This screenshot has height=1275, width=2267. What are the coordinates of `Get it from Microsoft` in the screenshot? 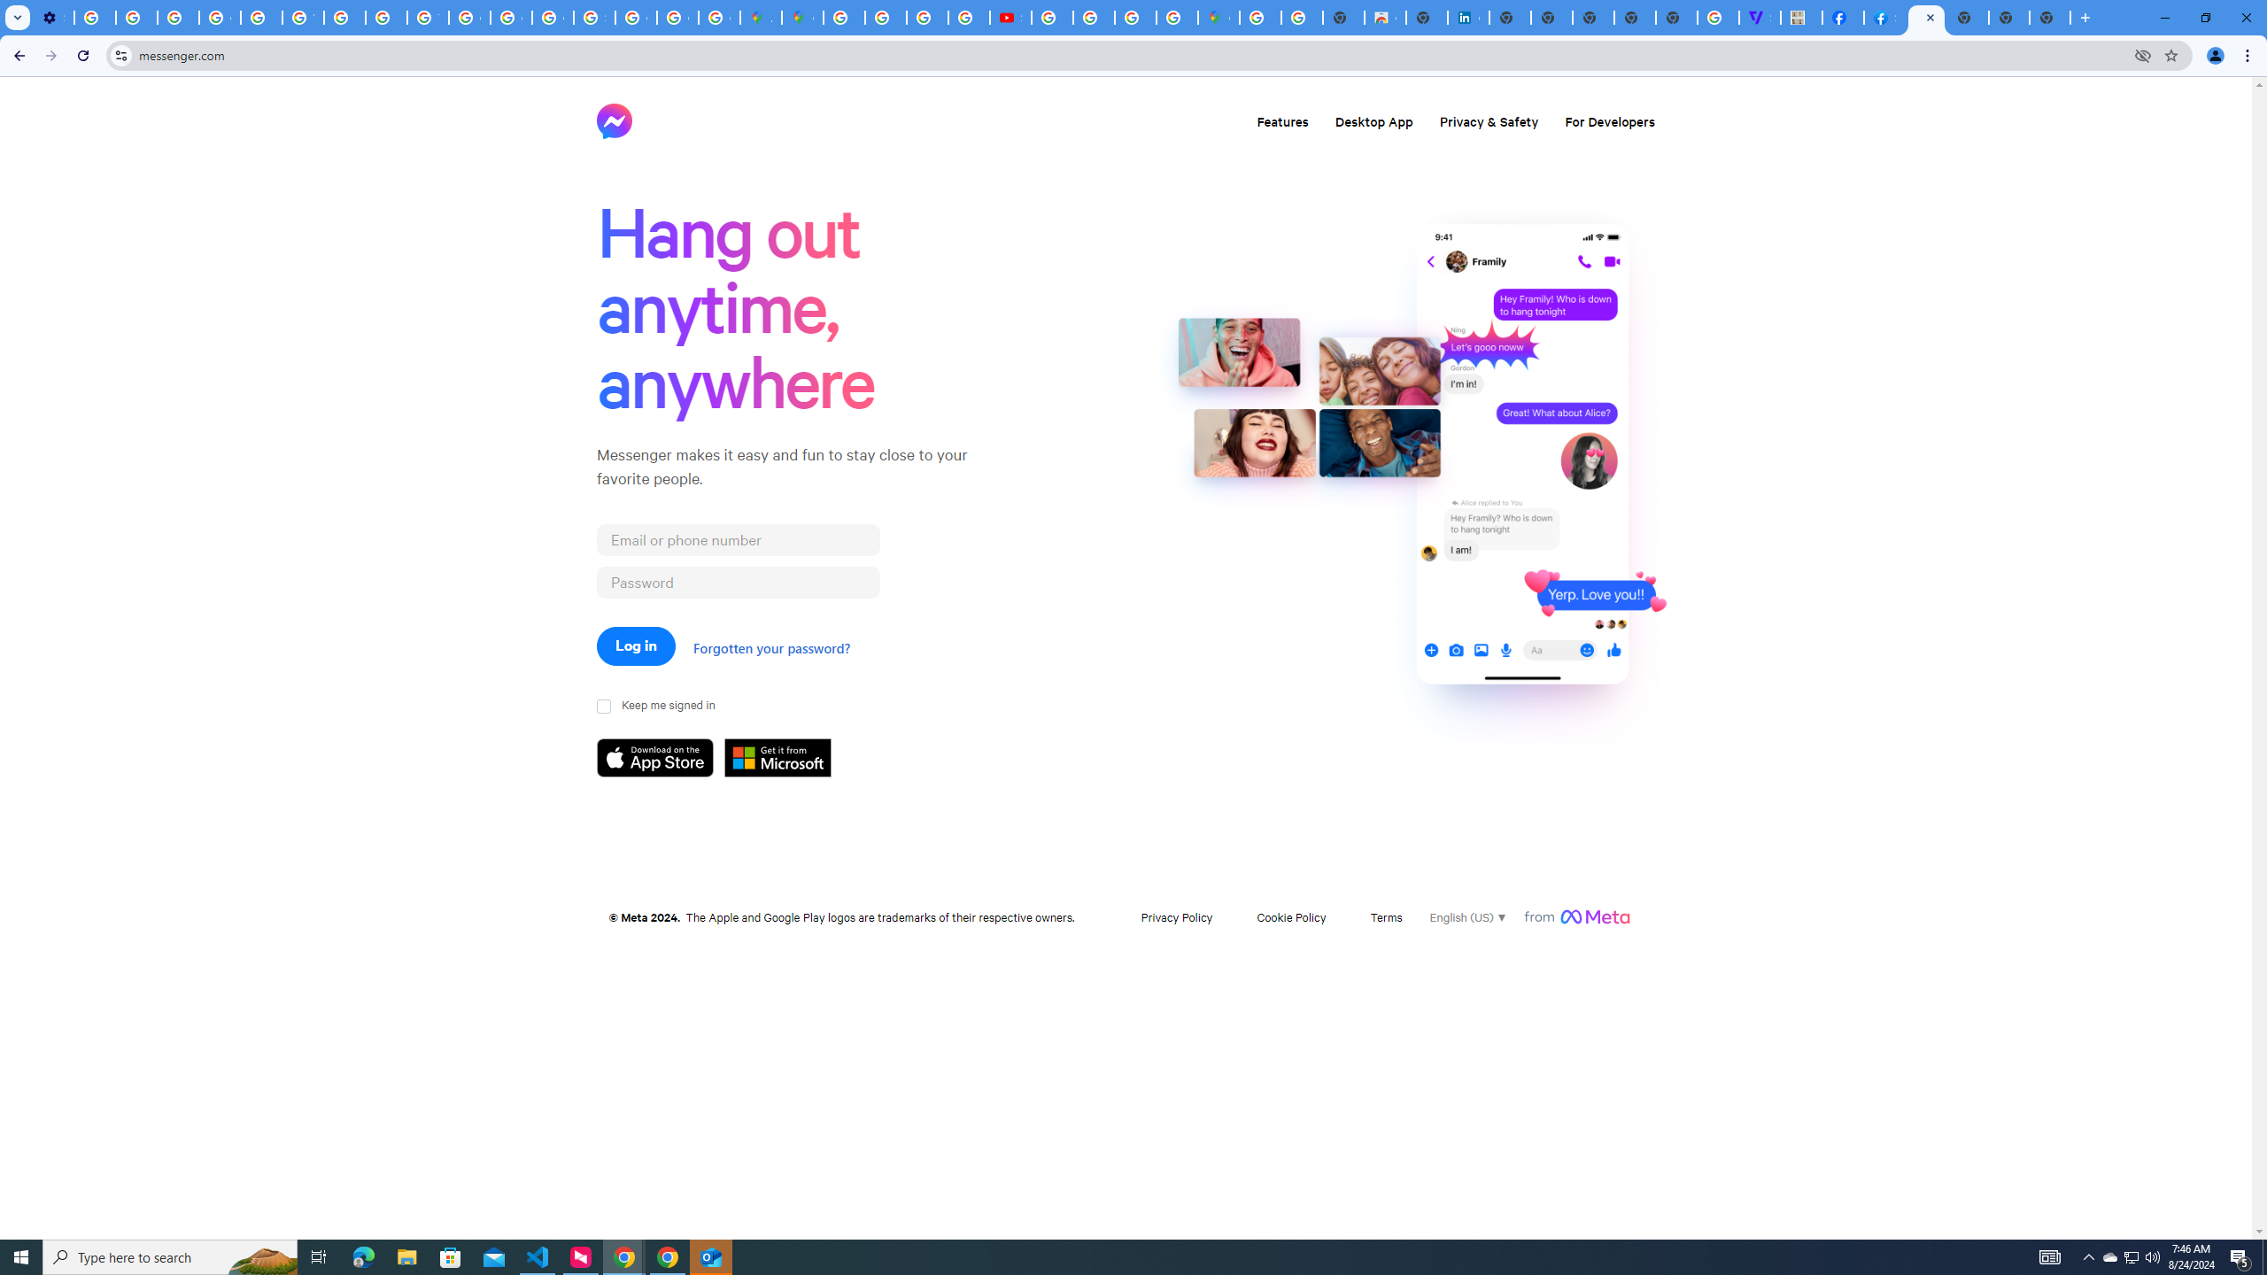 It's located at (788, 758).